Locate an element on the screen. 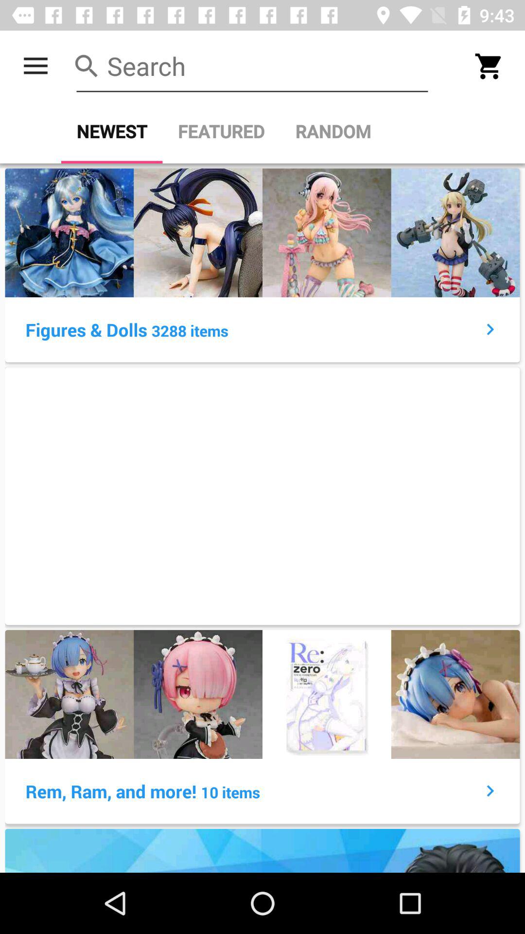  tap the random icon is located at coordinates (333, 131).